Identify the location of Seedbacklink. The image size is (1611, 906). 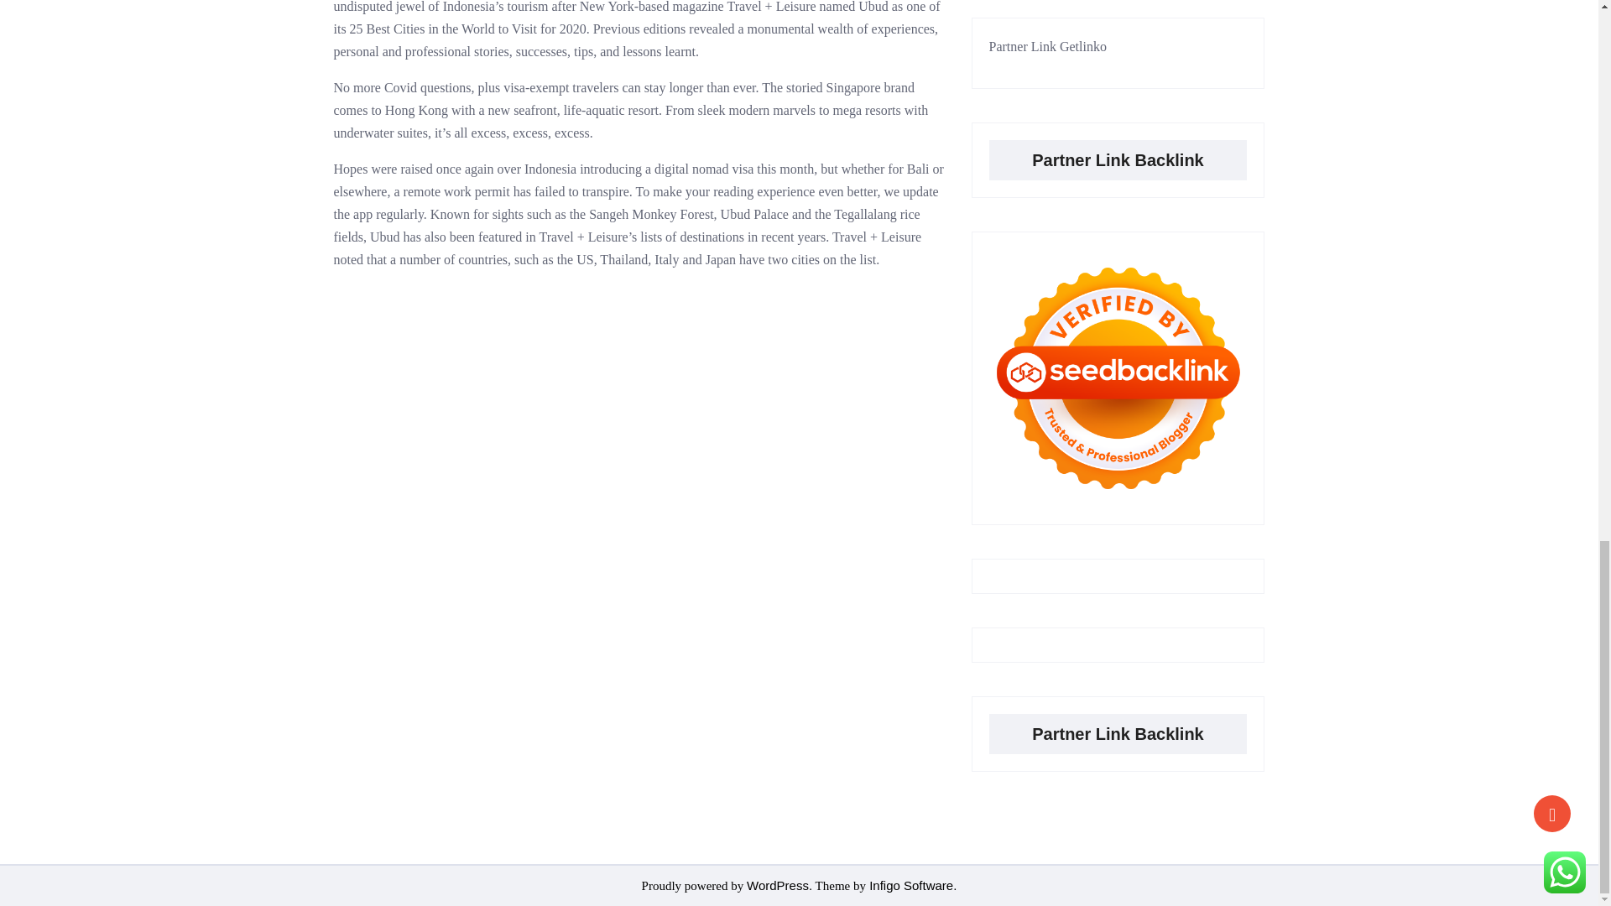
(1118, 377).